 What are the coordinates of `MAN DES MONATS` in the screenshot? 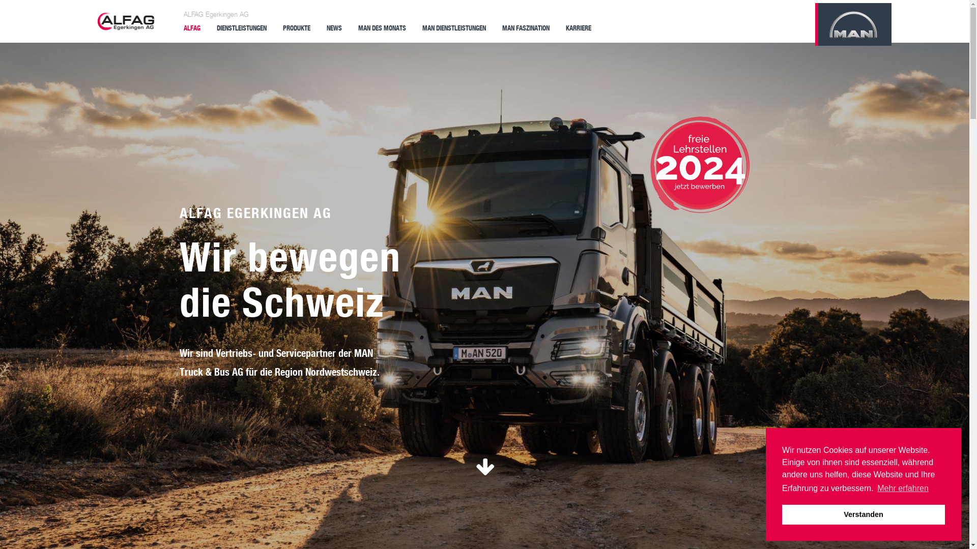 It's located at (382, 27).